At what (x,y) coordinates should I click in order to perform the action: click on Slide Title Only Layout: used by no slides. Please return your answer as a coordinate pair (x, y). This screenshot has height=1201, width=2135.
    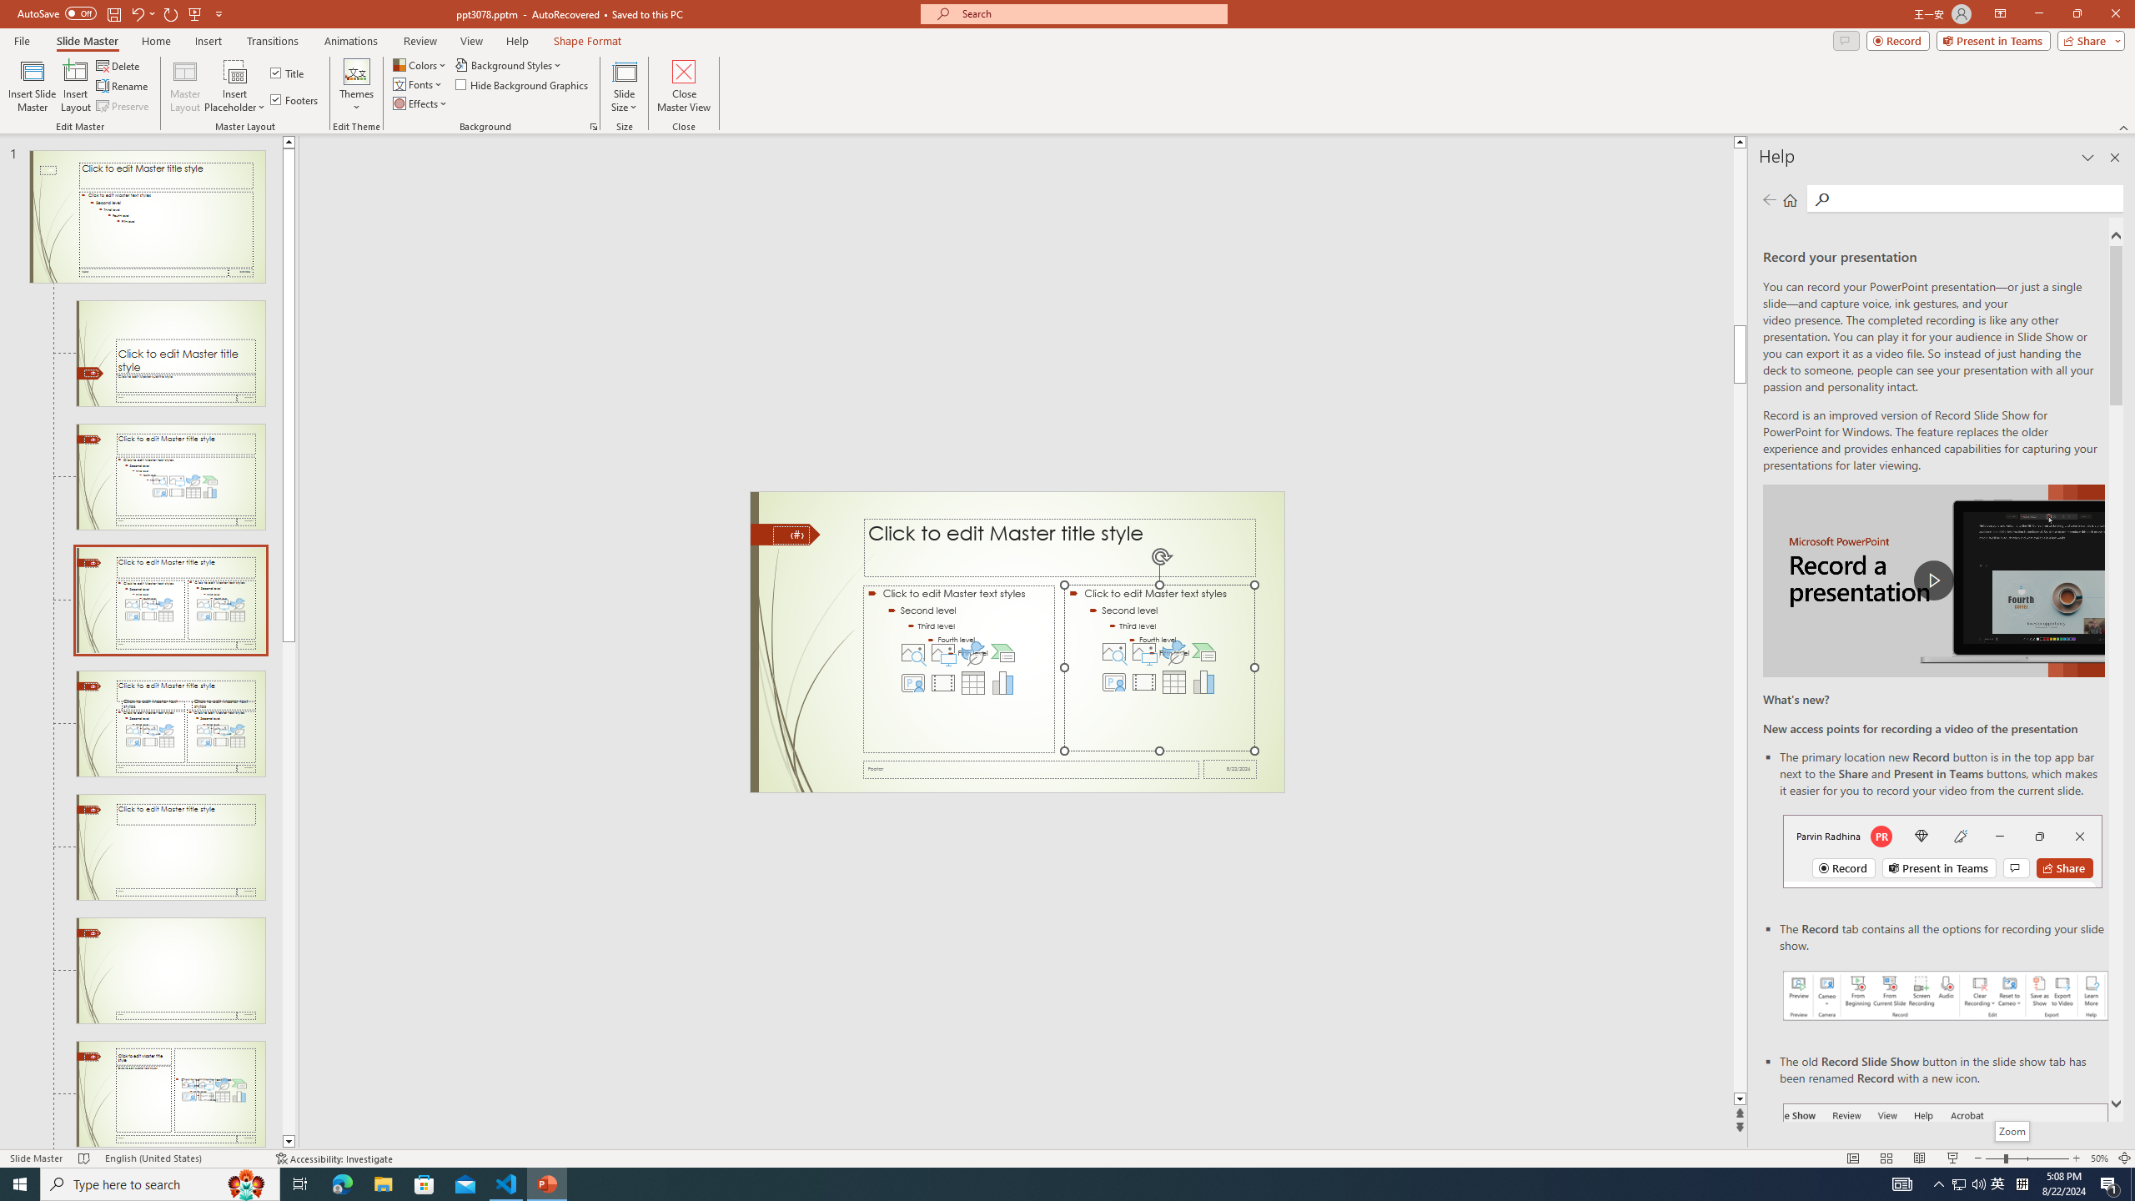
    Looking at the image, I should click on (170, 971).